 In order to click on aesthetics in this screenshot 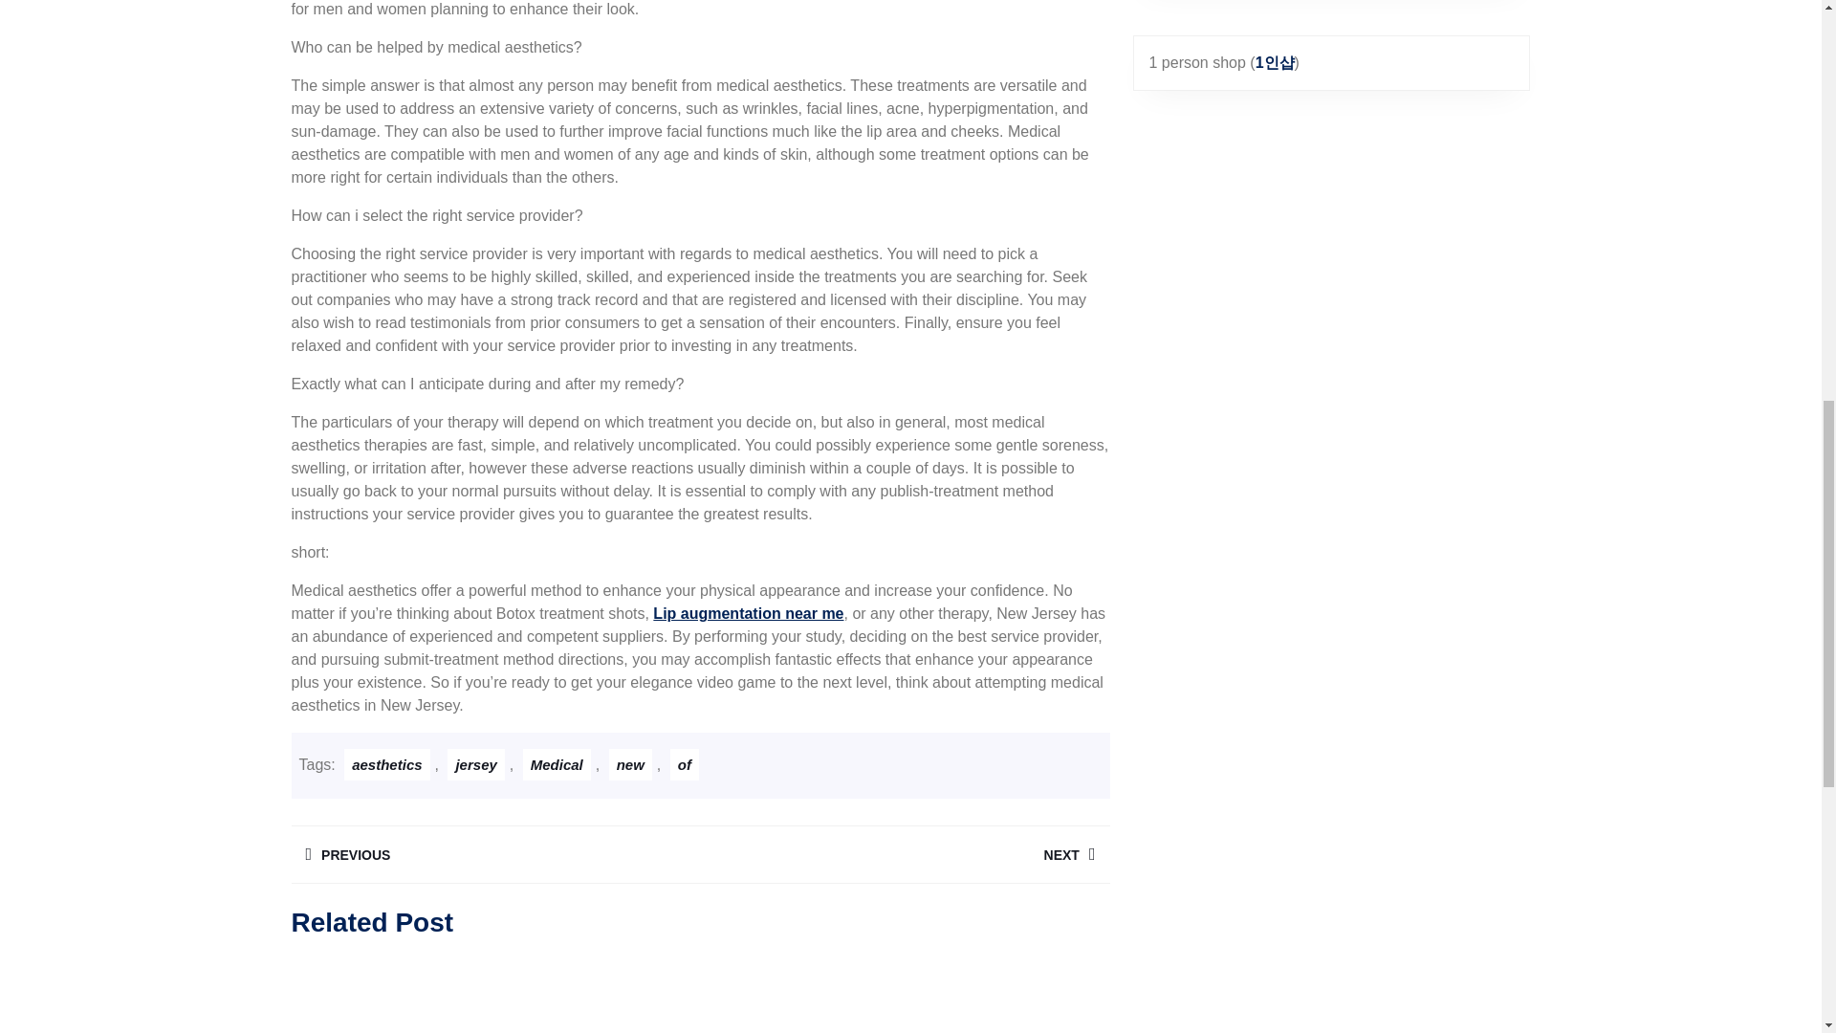, I will do `click(386, 765)`.